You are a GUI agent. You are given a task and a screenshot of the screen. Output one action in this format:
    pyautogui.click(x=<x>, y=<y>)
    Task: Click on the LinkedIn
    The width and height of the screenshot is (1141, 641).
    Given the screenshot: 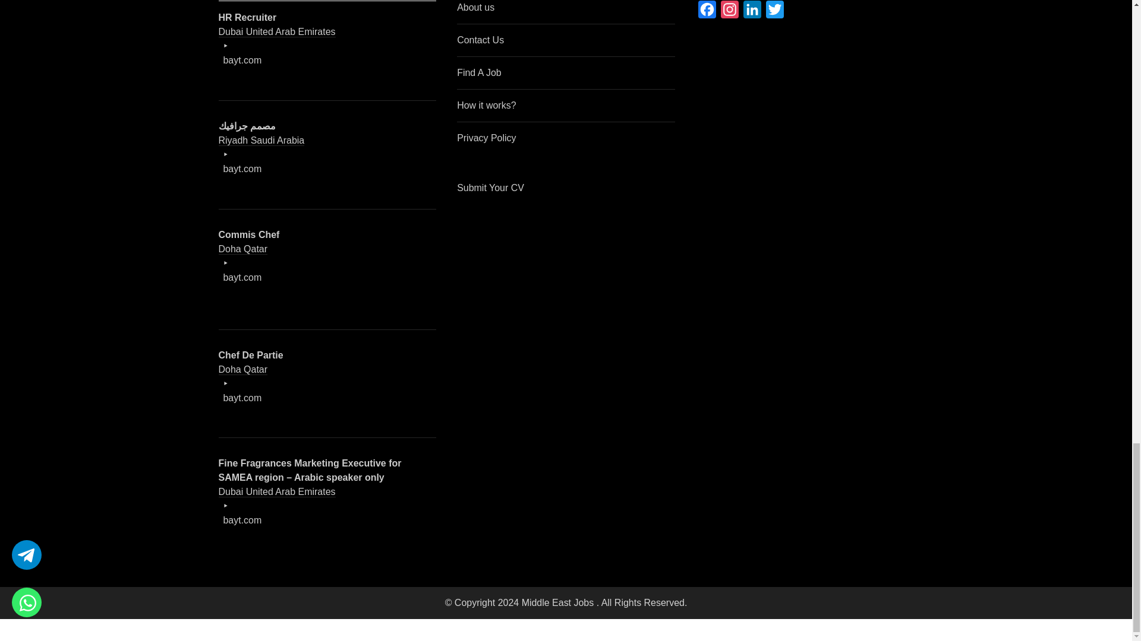 What is the action you would take?
    pyautogui.click(x=752, y=12)
    